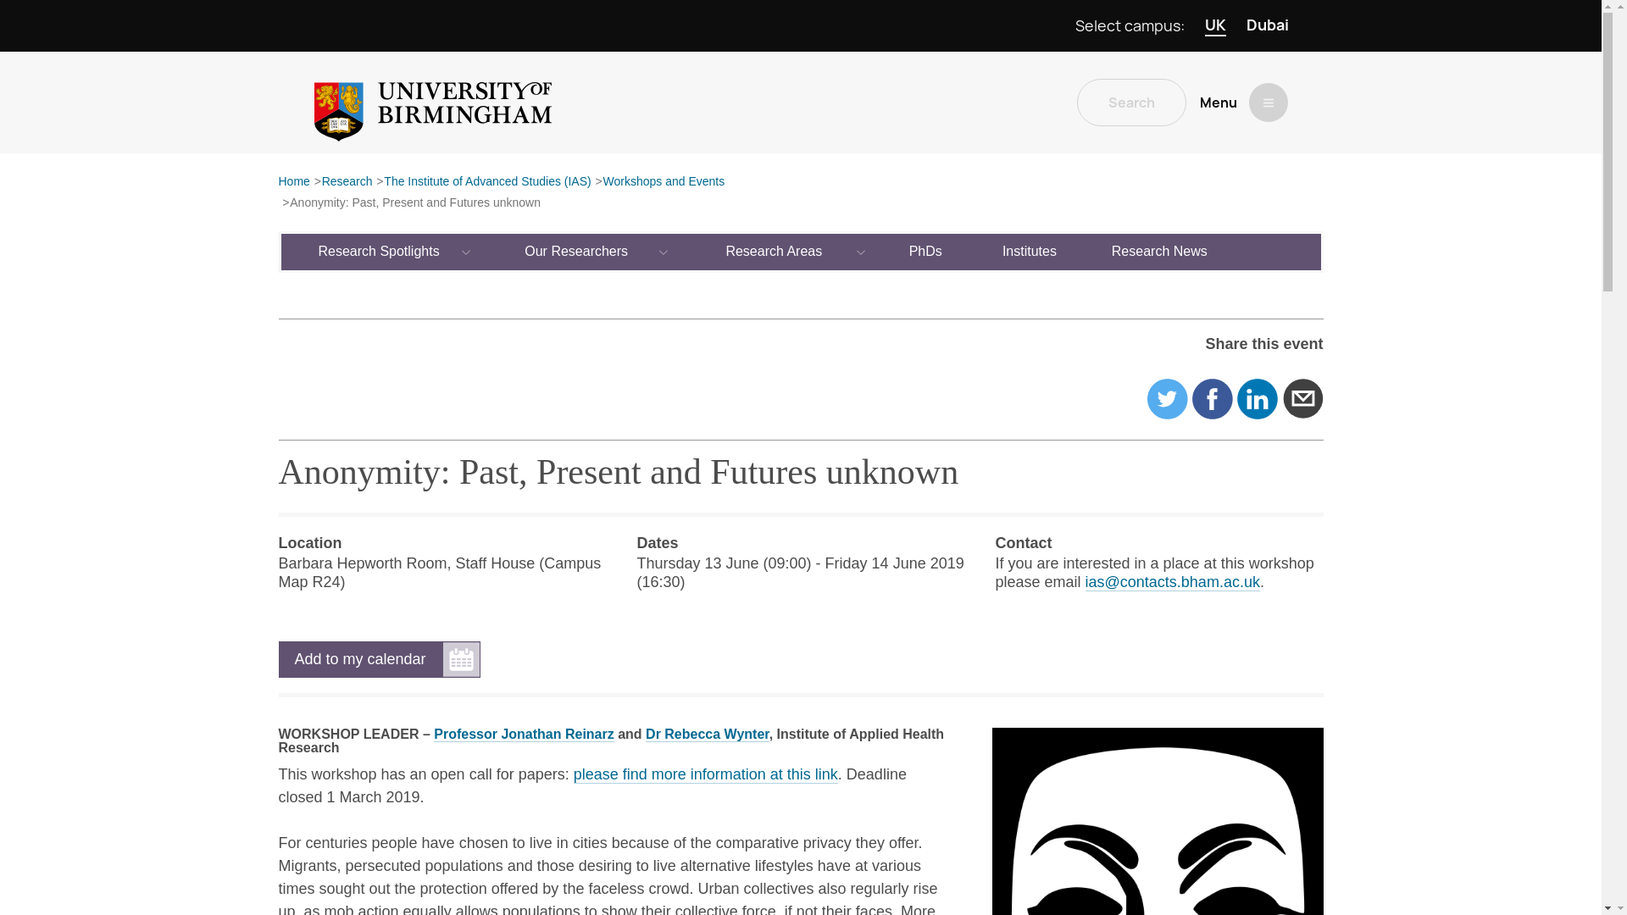 The image size is (1627, 915). I want to click on Our Researchers, so click(577, 251).